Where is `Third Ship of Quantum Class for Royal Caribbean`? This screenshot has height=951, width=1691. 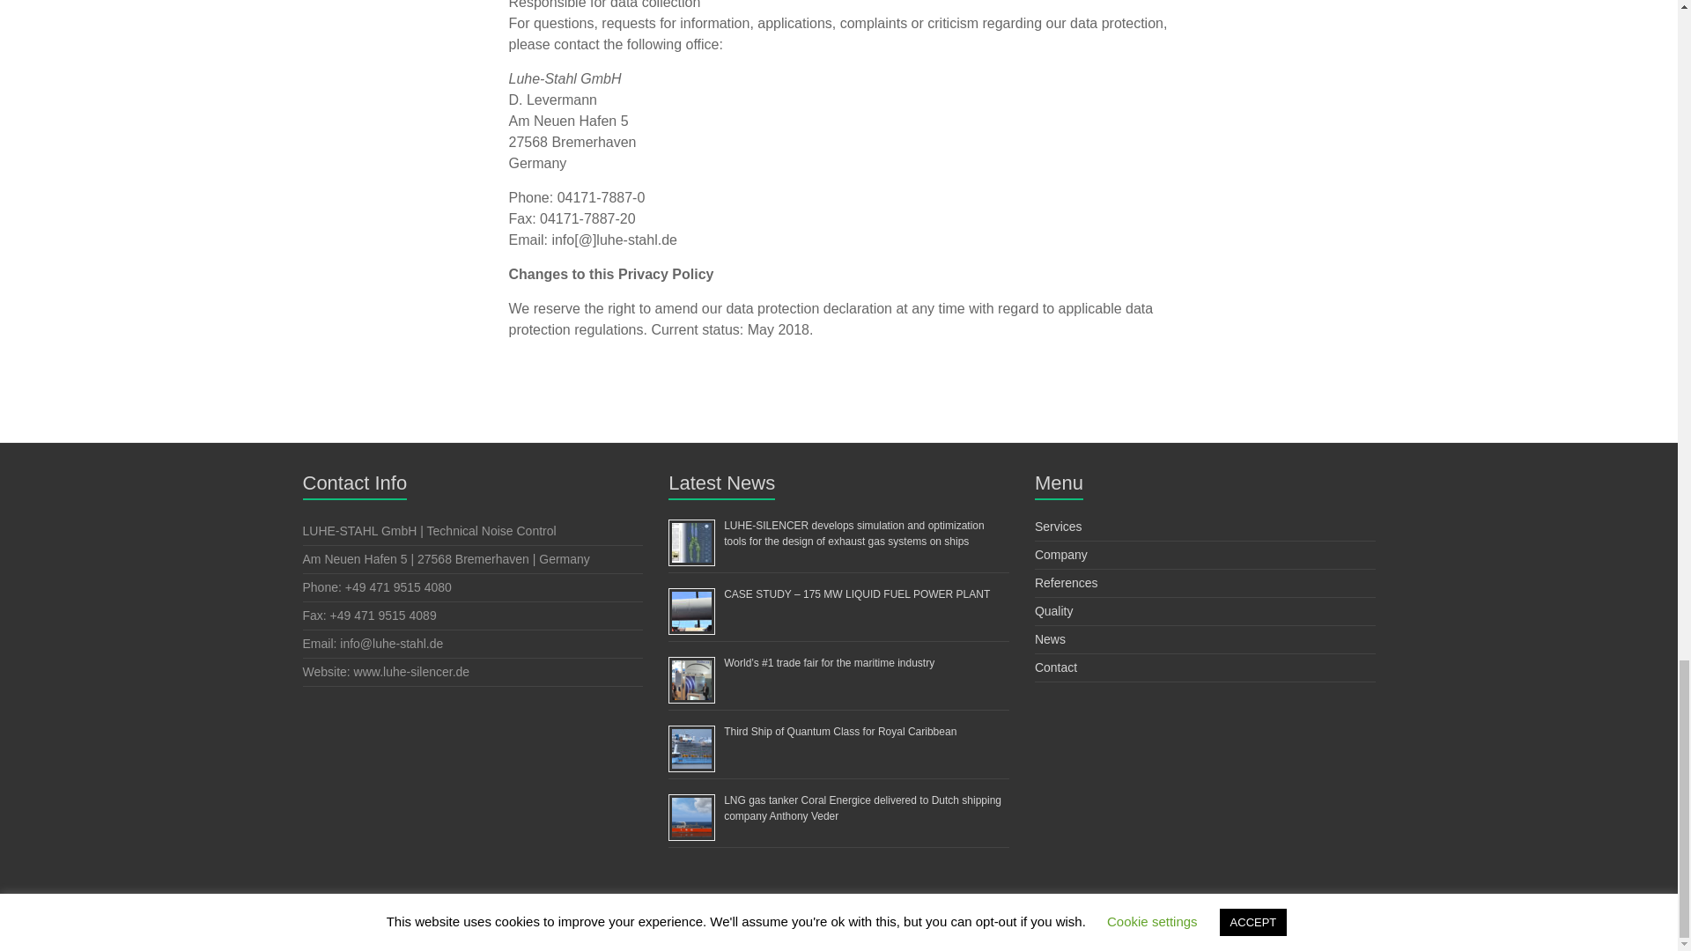 Third Ship of Quantum Class for Royal Caribbean is located at coordinates (840, 732).